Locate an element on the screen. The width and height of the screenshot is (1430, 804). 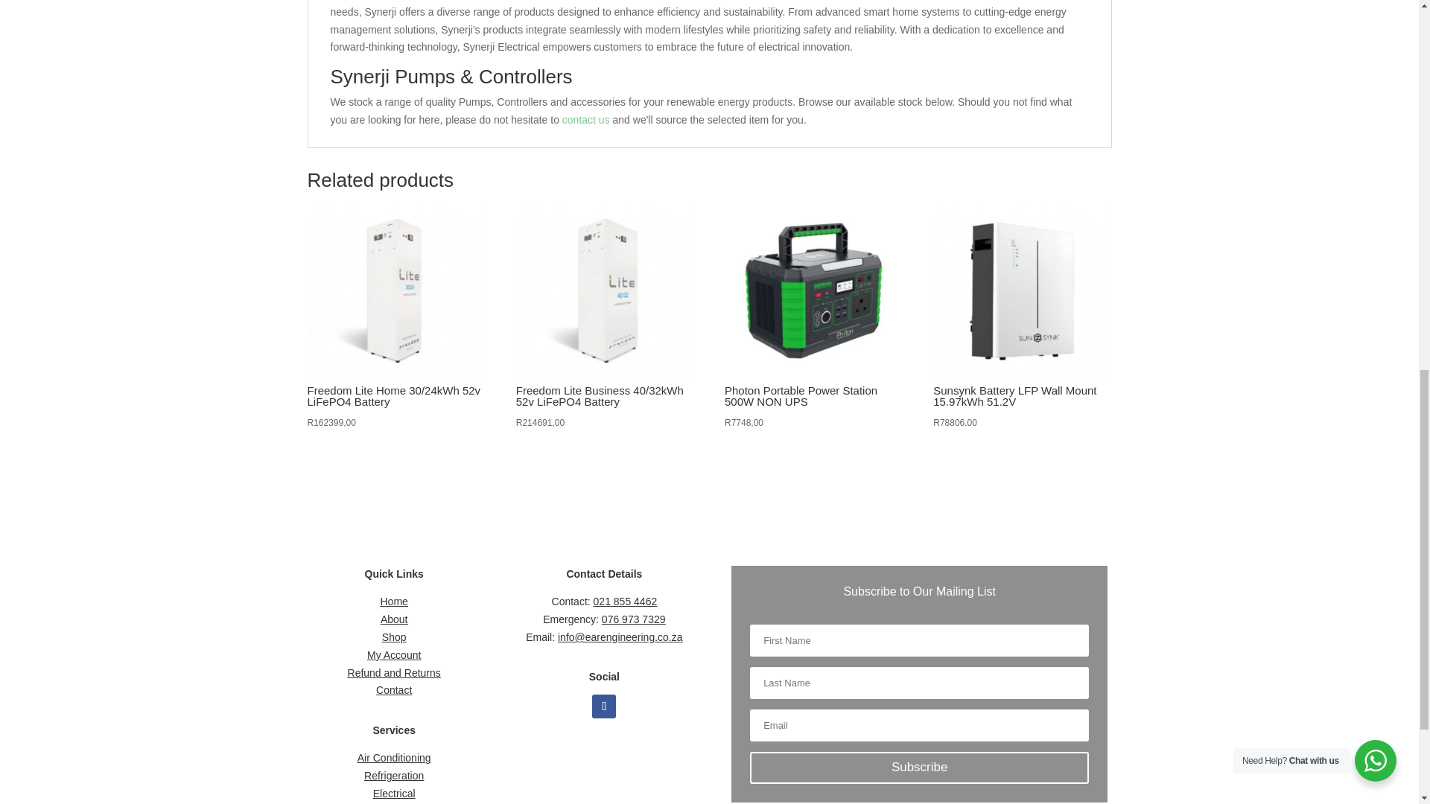
Home is located at coordinates (393, 602).